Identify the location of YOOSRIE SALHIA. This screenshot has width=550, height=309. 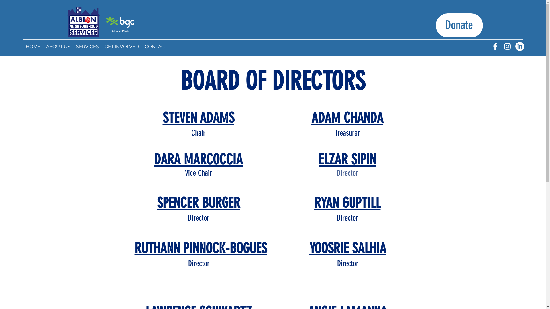
(348, 248).